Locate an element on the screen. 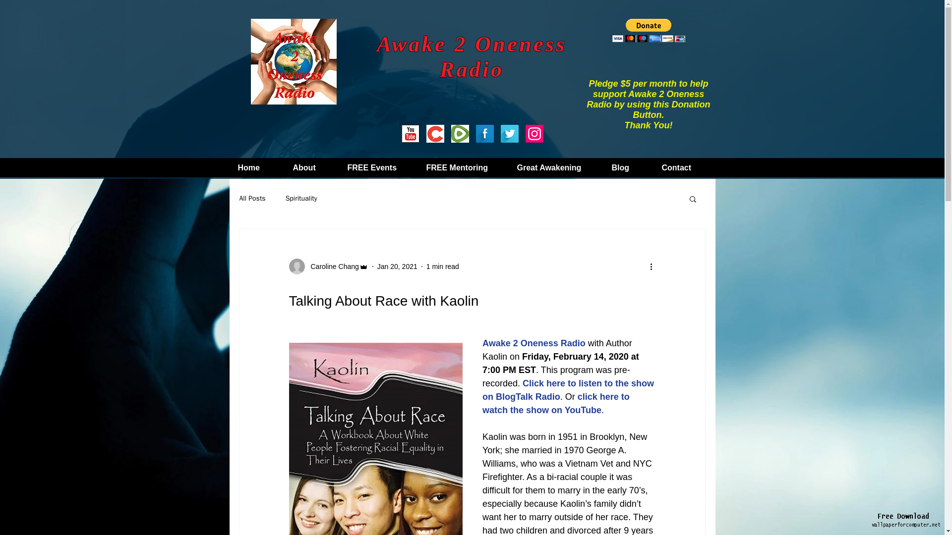  FREE Mentoring is located at coordinates (464, 167).